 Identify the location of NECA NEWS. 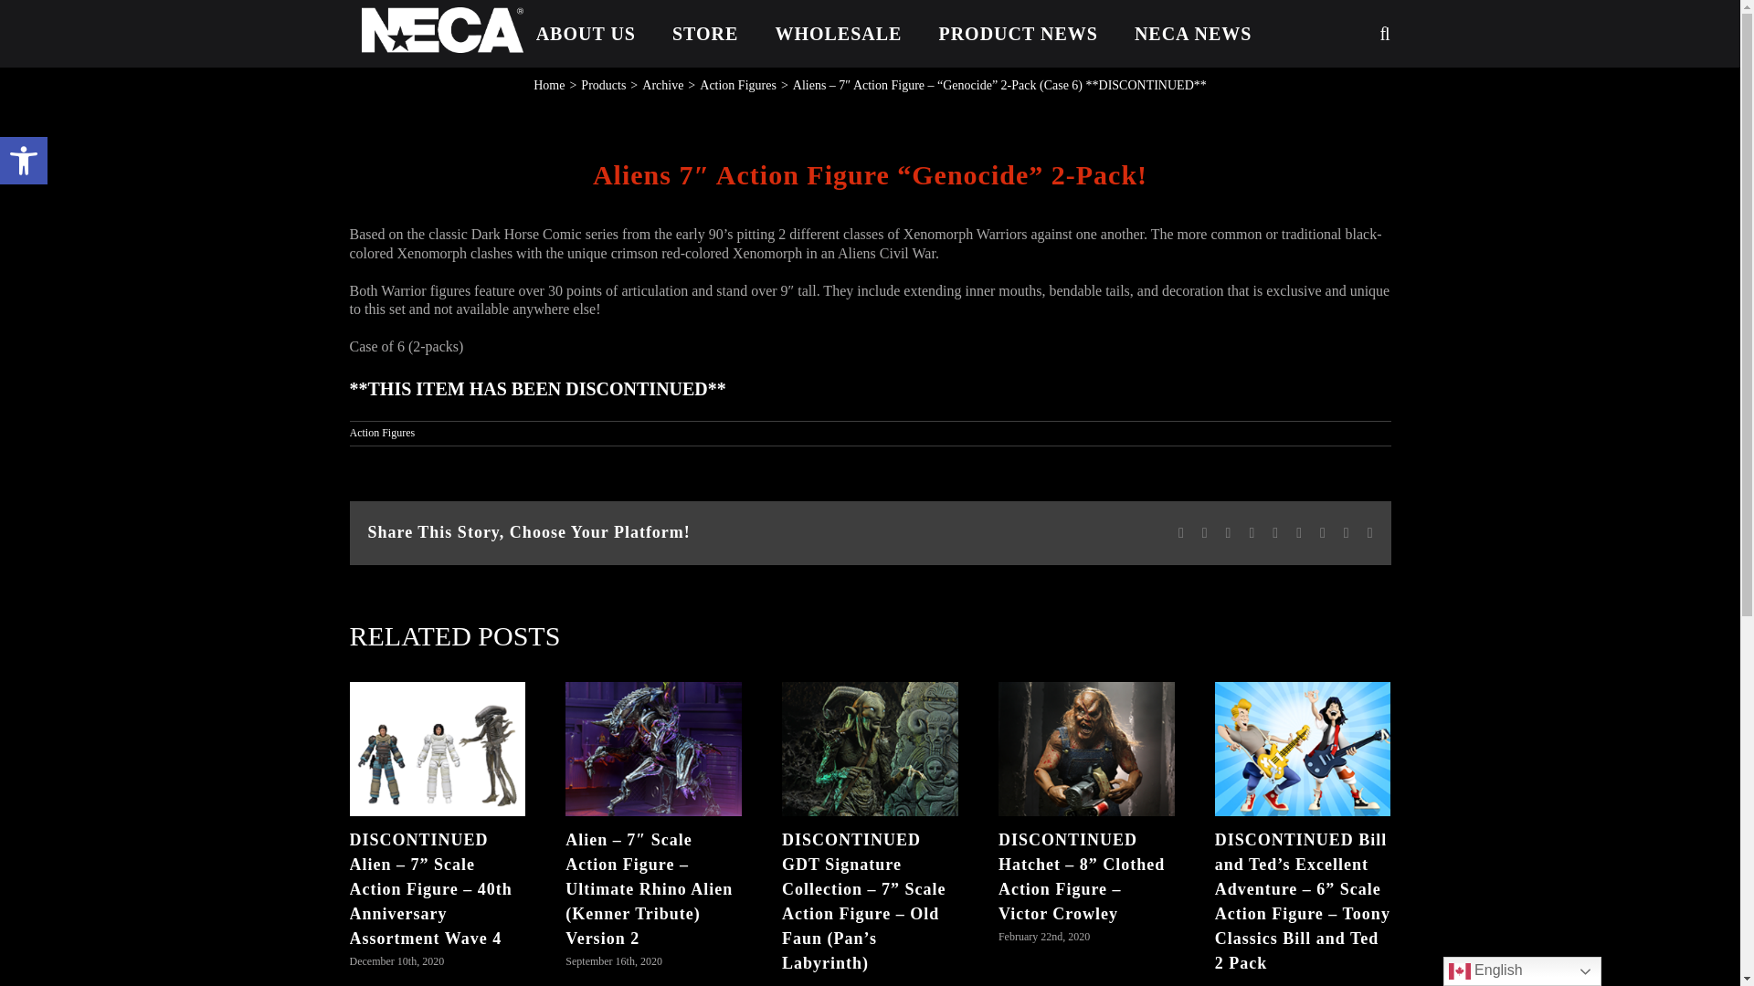
(1193, 34).